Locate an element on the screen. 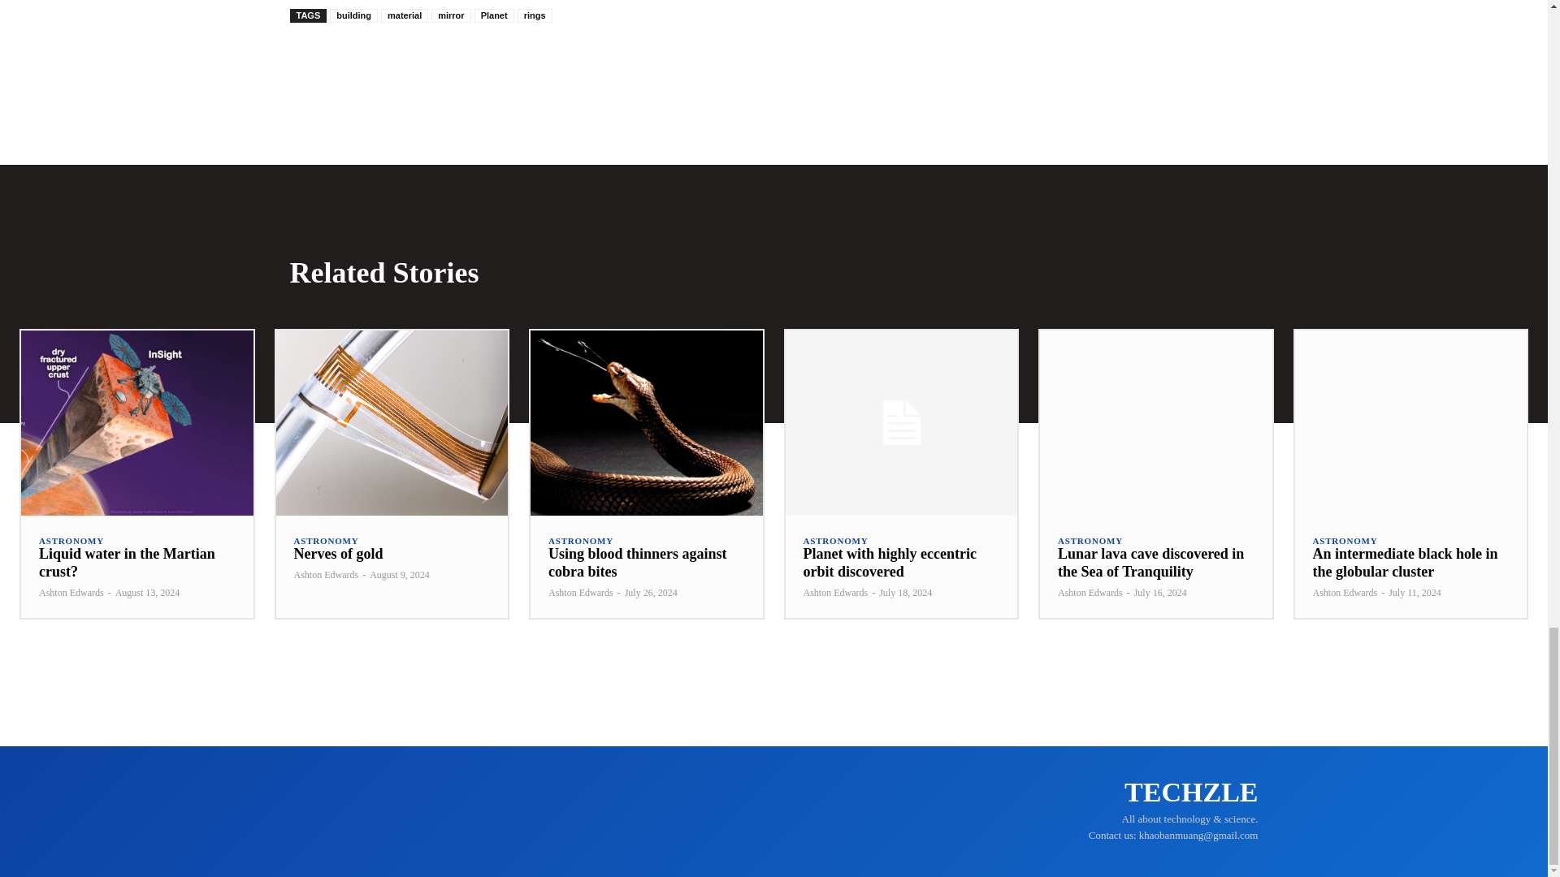 This screenshot has width=1560, height=877. Planet with highly eccentric orbit discovered is located at coordinates (900, 423).